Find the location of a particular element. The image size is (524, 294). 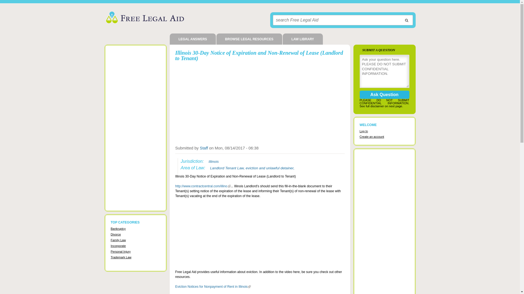

Ask Question is located at coordinates (384, 95).